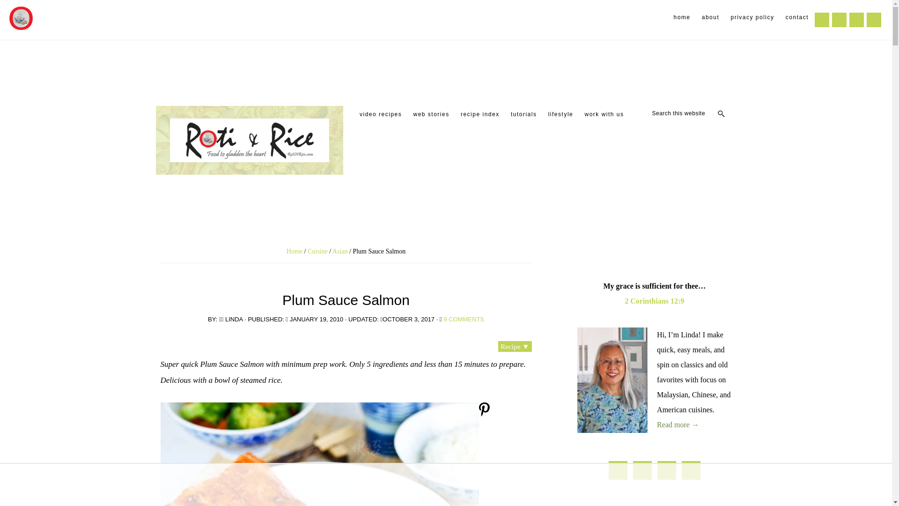 The width and height of the screenshot is (899, 506). Describe the element at coordinates (797, 17) in the screenshot. I see `contact` at that location.